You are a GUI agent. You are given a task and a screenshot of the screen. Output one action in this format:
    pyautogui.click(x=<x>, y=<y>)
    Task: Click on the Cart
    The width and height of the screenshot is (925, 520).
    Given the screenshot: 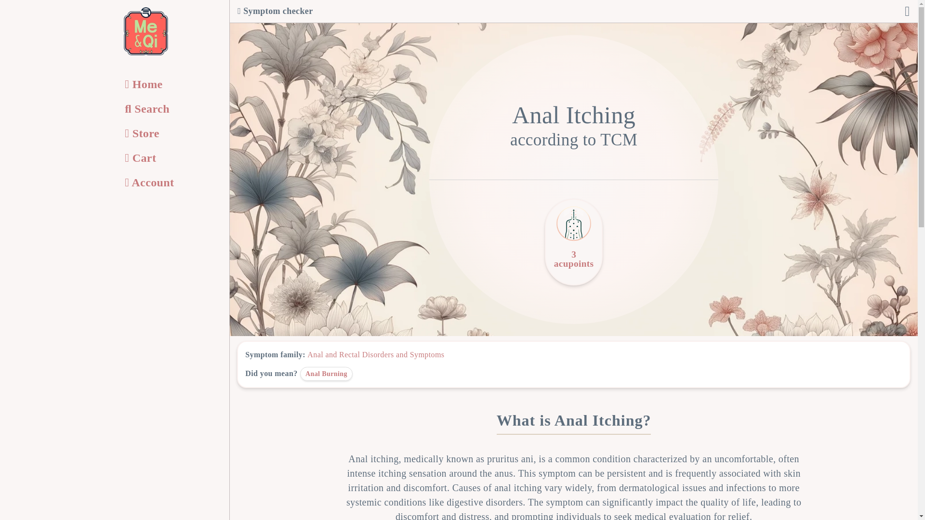 What is the action you would take?
    pyautogui.click(x=170, y=157)
    